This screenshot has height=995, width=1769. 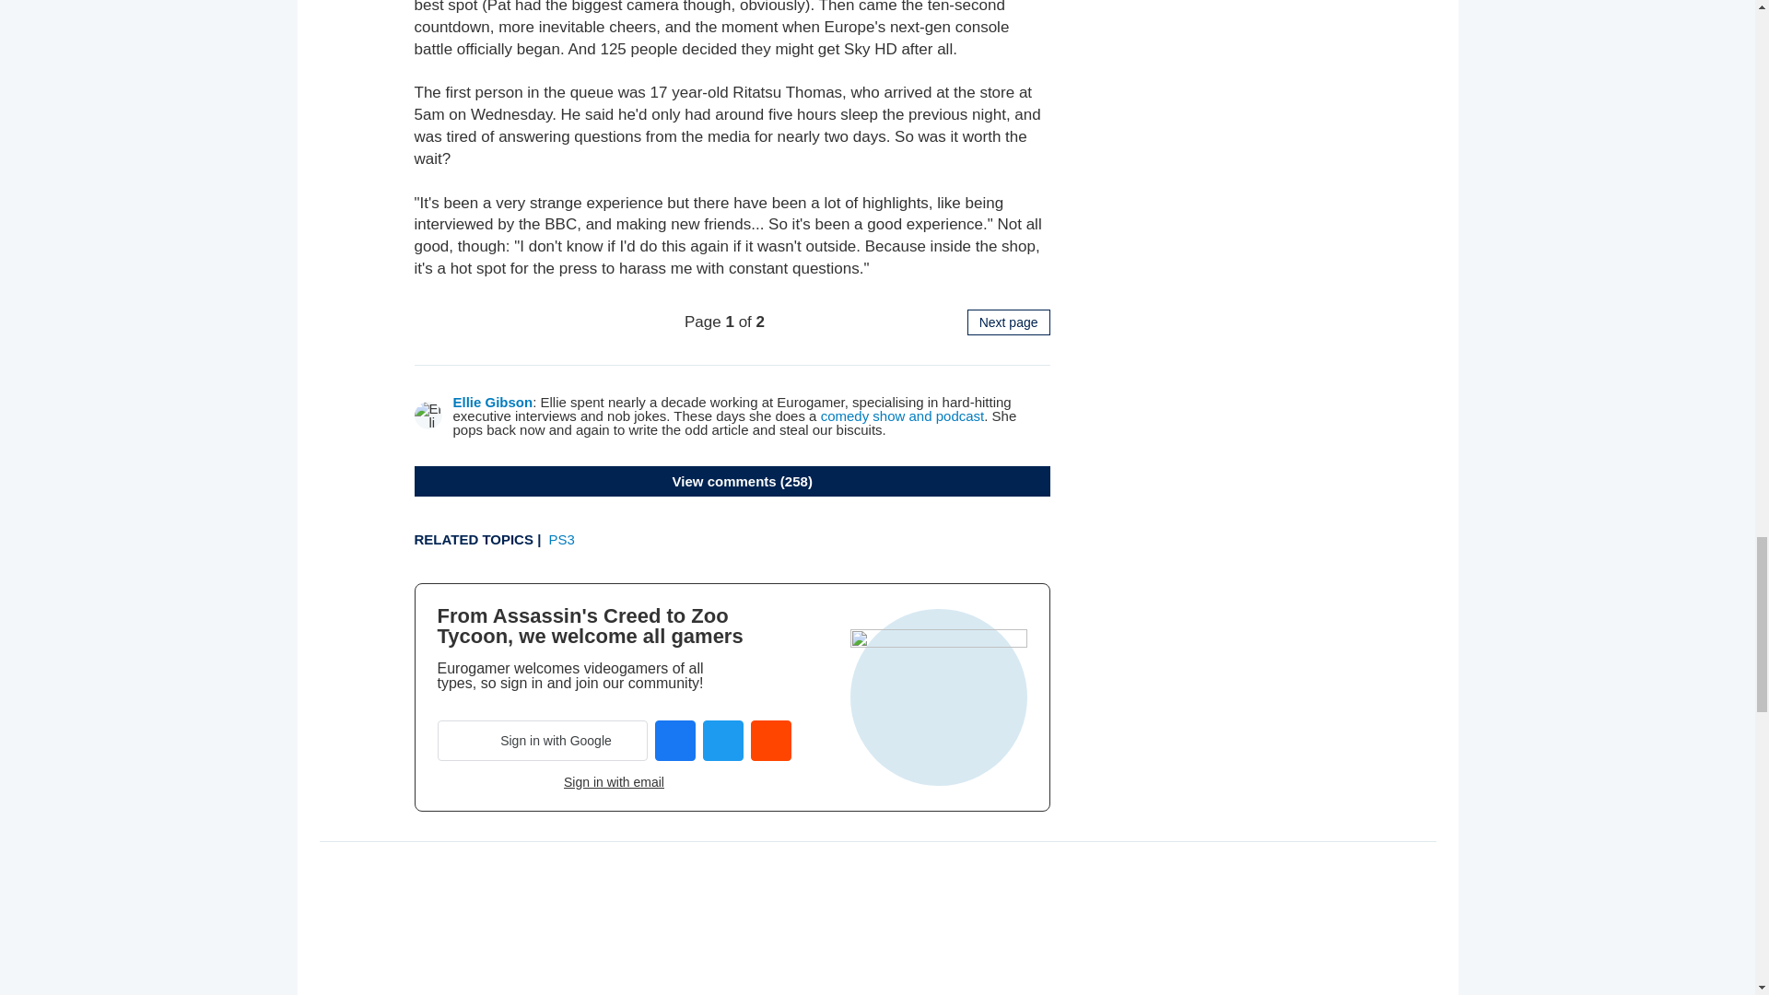 What do you see at coordinates (1009, 322) in the screenshot?
I see `Next page` at bounding box center [1009, 322].